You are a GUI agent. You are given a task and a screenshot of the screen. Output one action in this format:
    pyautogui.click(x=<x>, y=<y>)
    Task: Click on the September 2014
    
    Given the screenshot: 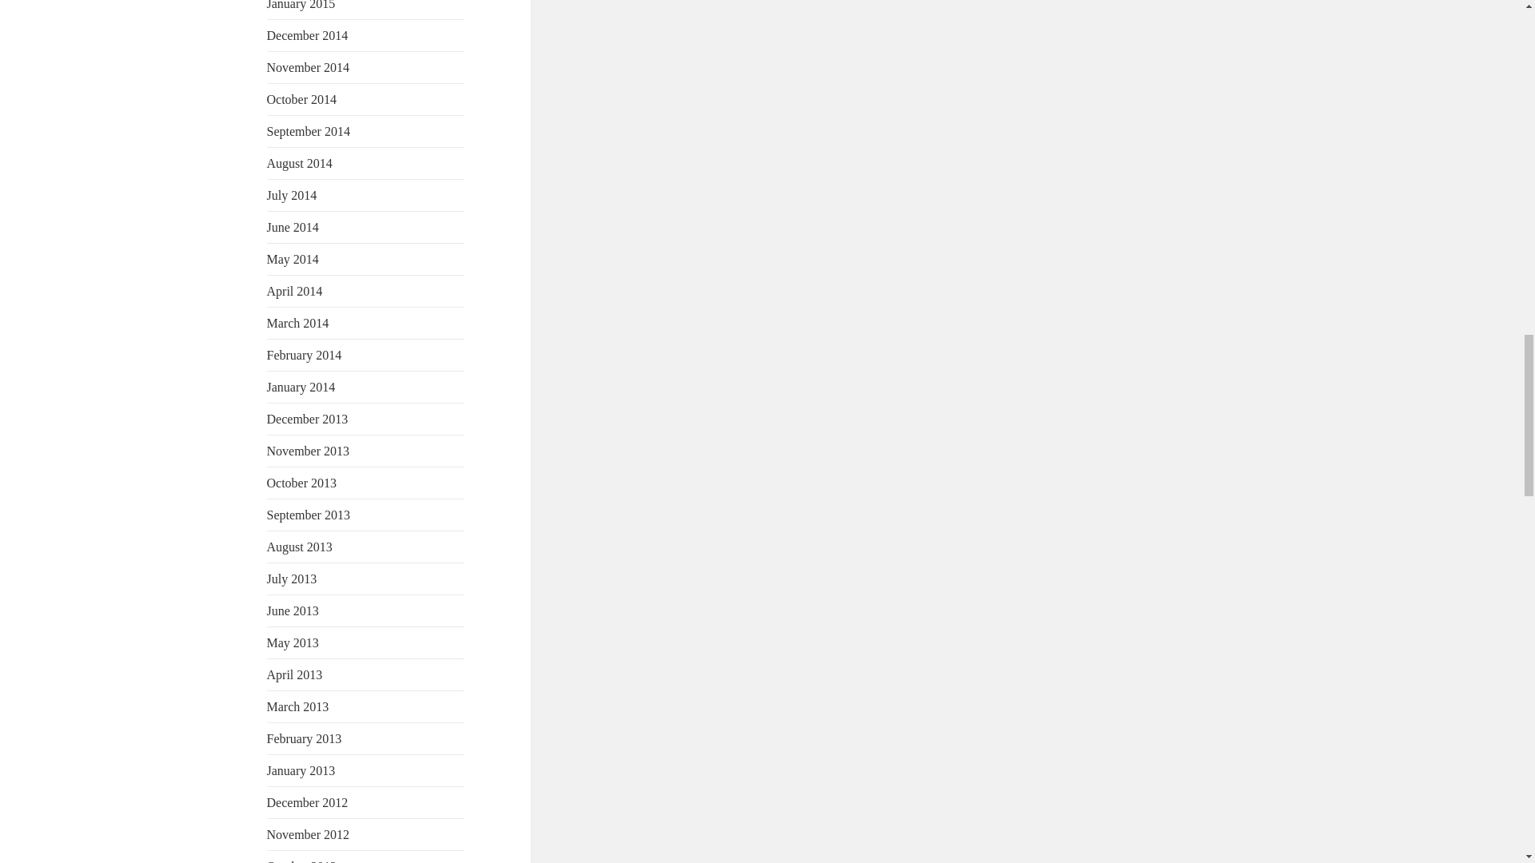 What is the action you would take?
    pyautogui.click(x=309, y=131)
    